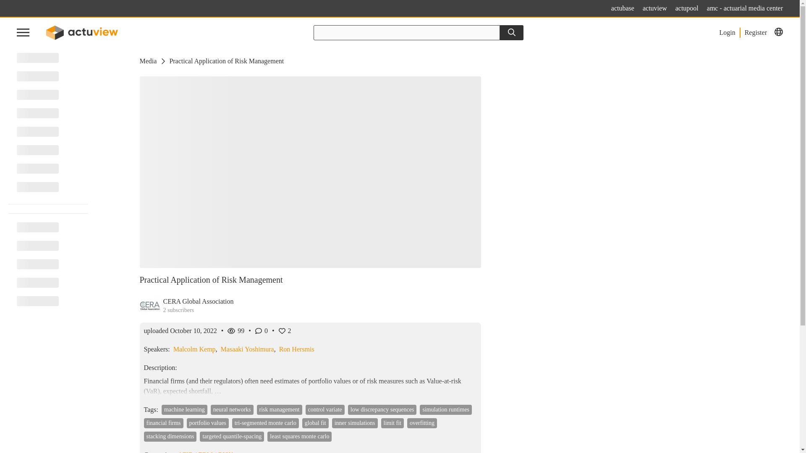  I want to click on overfitting, so click(421, 423).